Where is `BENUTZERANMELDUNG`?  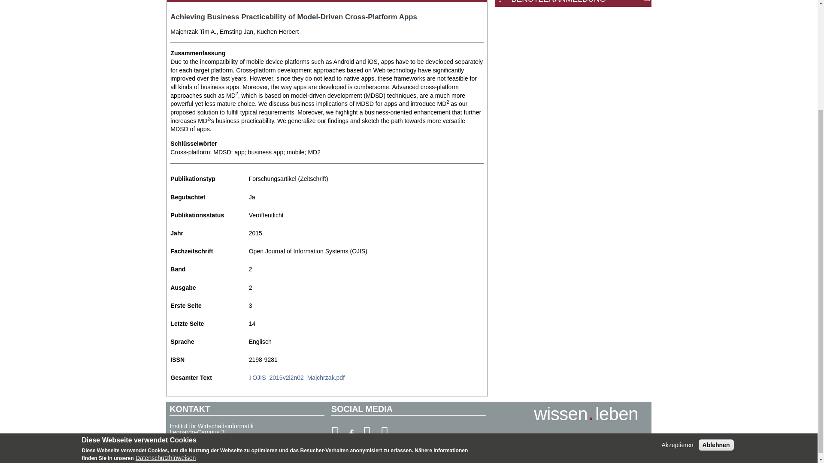
BENUTZERANMELDUNG is located at coordinates (578, 3).